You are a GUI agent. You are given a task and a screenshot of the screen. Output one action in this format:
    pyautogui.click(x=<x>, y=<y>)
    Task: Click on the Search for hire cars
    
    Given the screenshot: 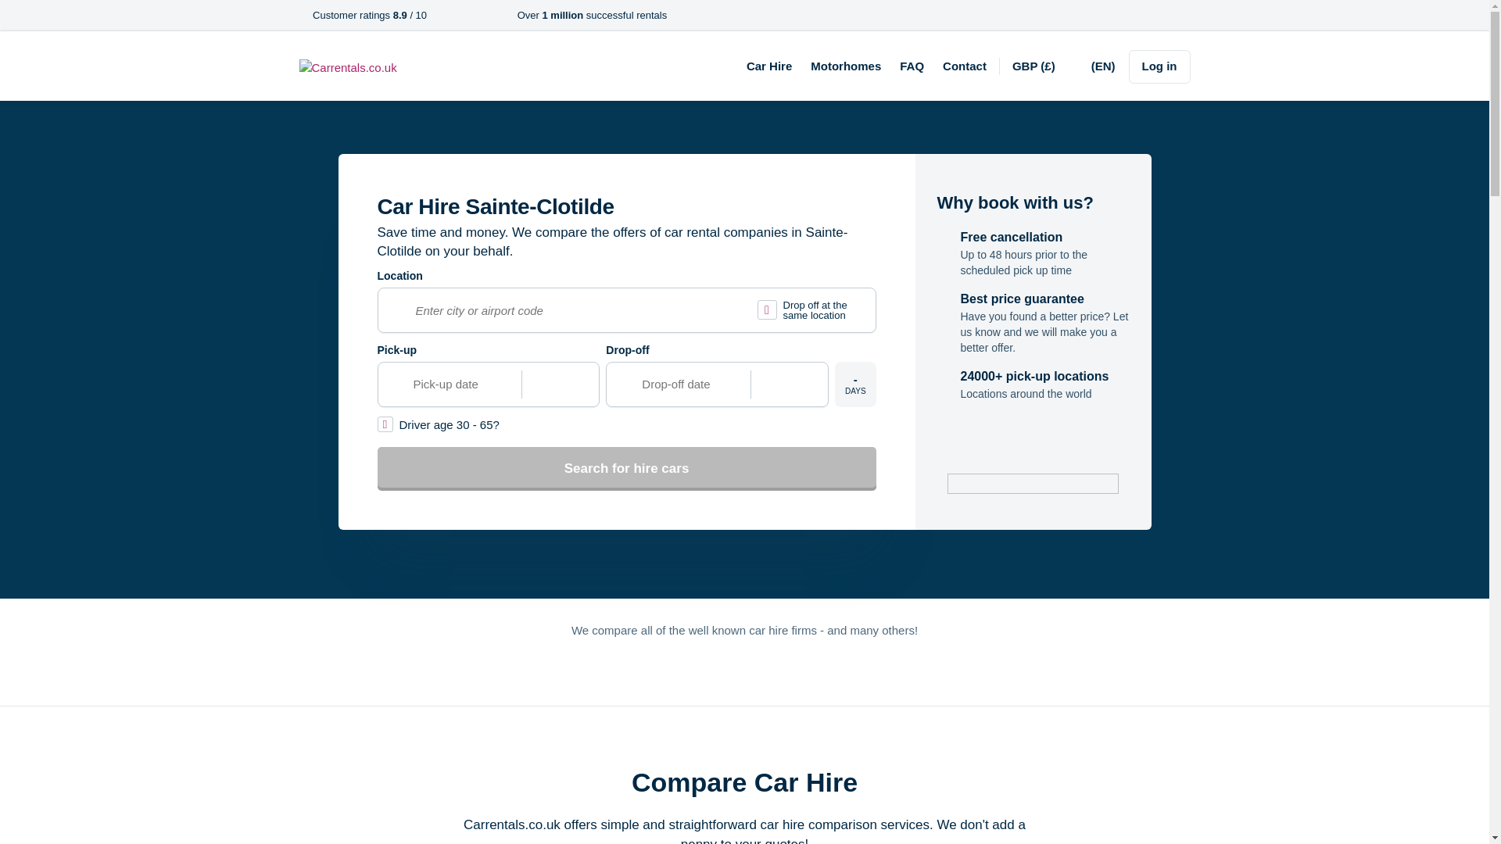 What is the action you would take?
    pyautogui.click(x=625, y=469)
    